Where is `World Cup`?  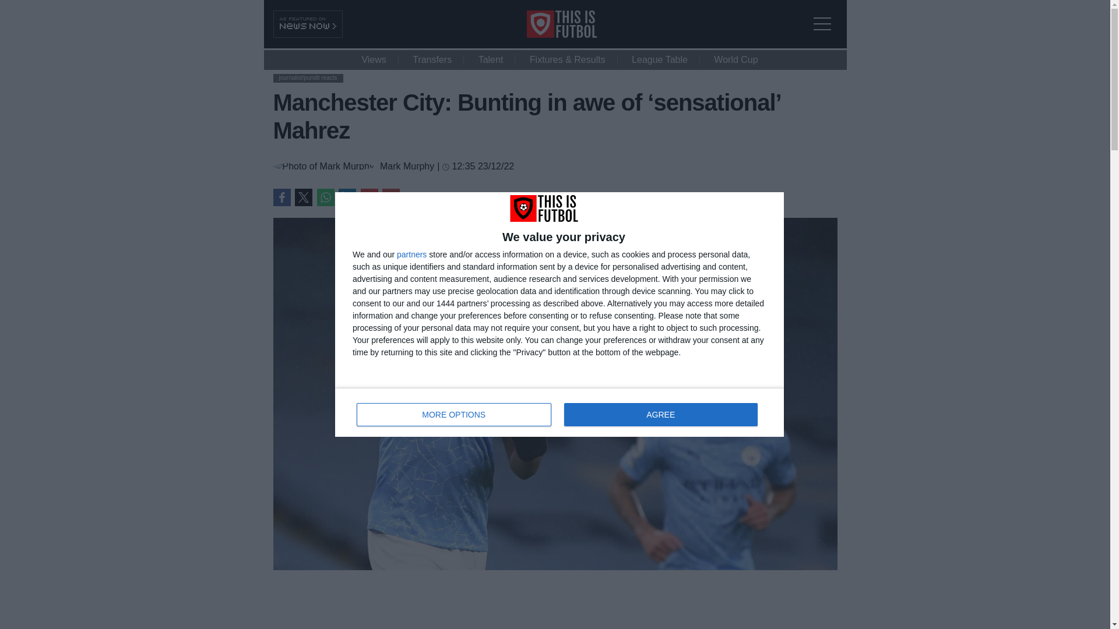
World Cup is located at coordinates (736, 59).